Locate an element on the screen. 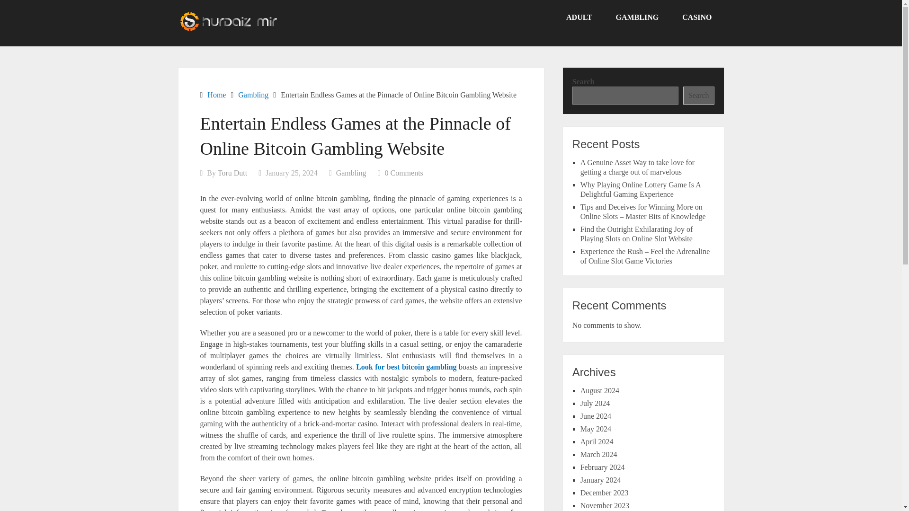 Image resolution: width=909 pixels, height=511 pixels. GAMBLING is located at coordinates (637, 18).